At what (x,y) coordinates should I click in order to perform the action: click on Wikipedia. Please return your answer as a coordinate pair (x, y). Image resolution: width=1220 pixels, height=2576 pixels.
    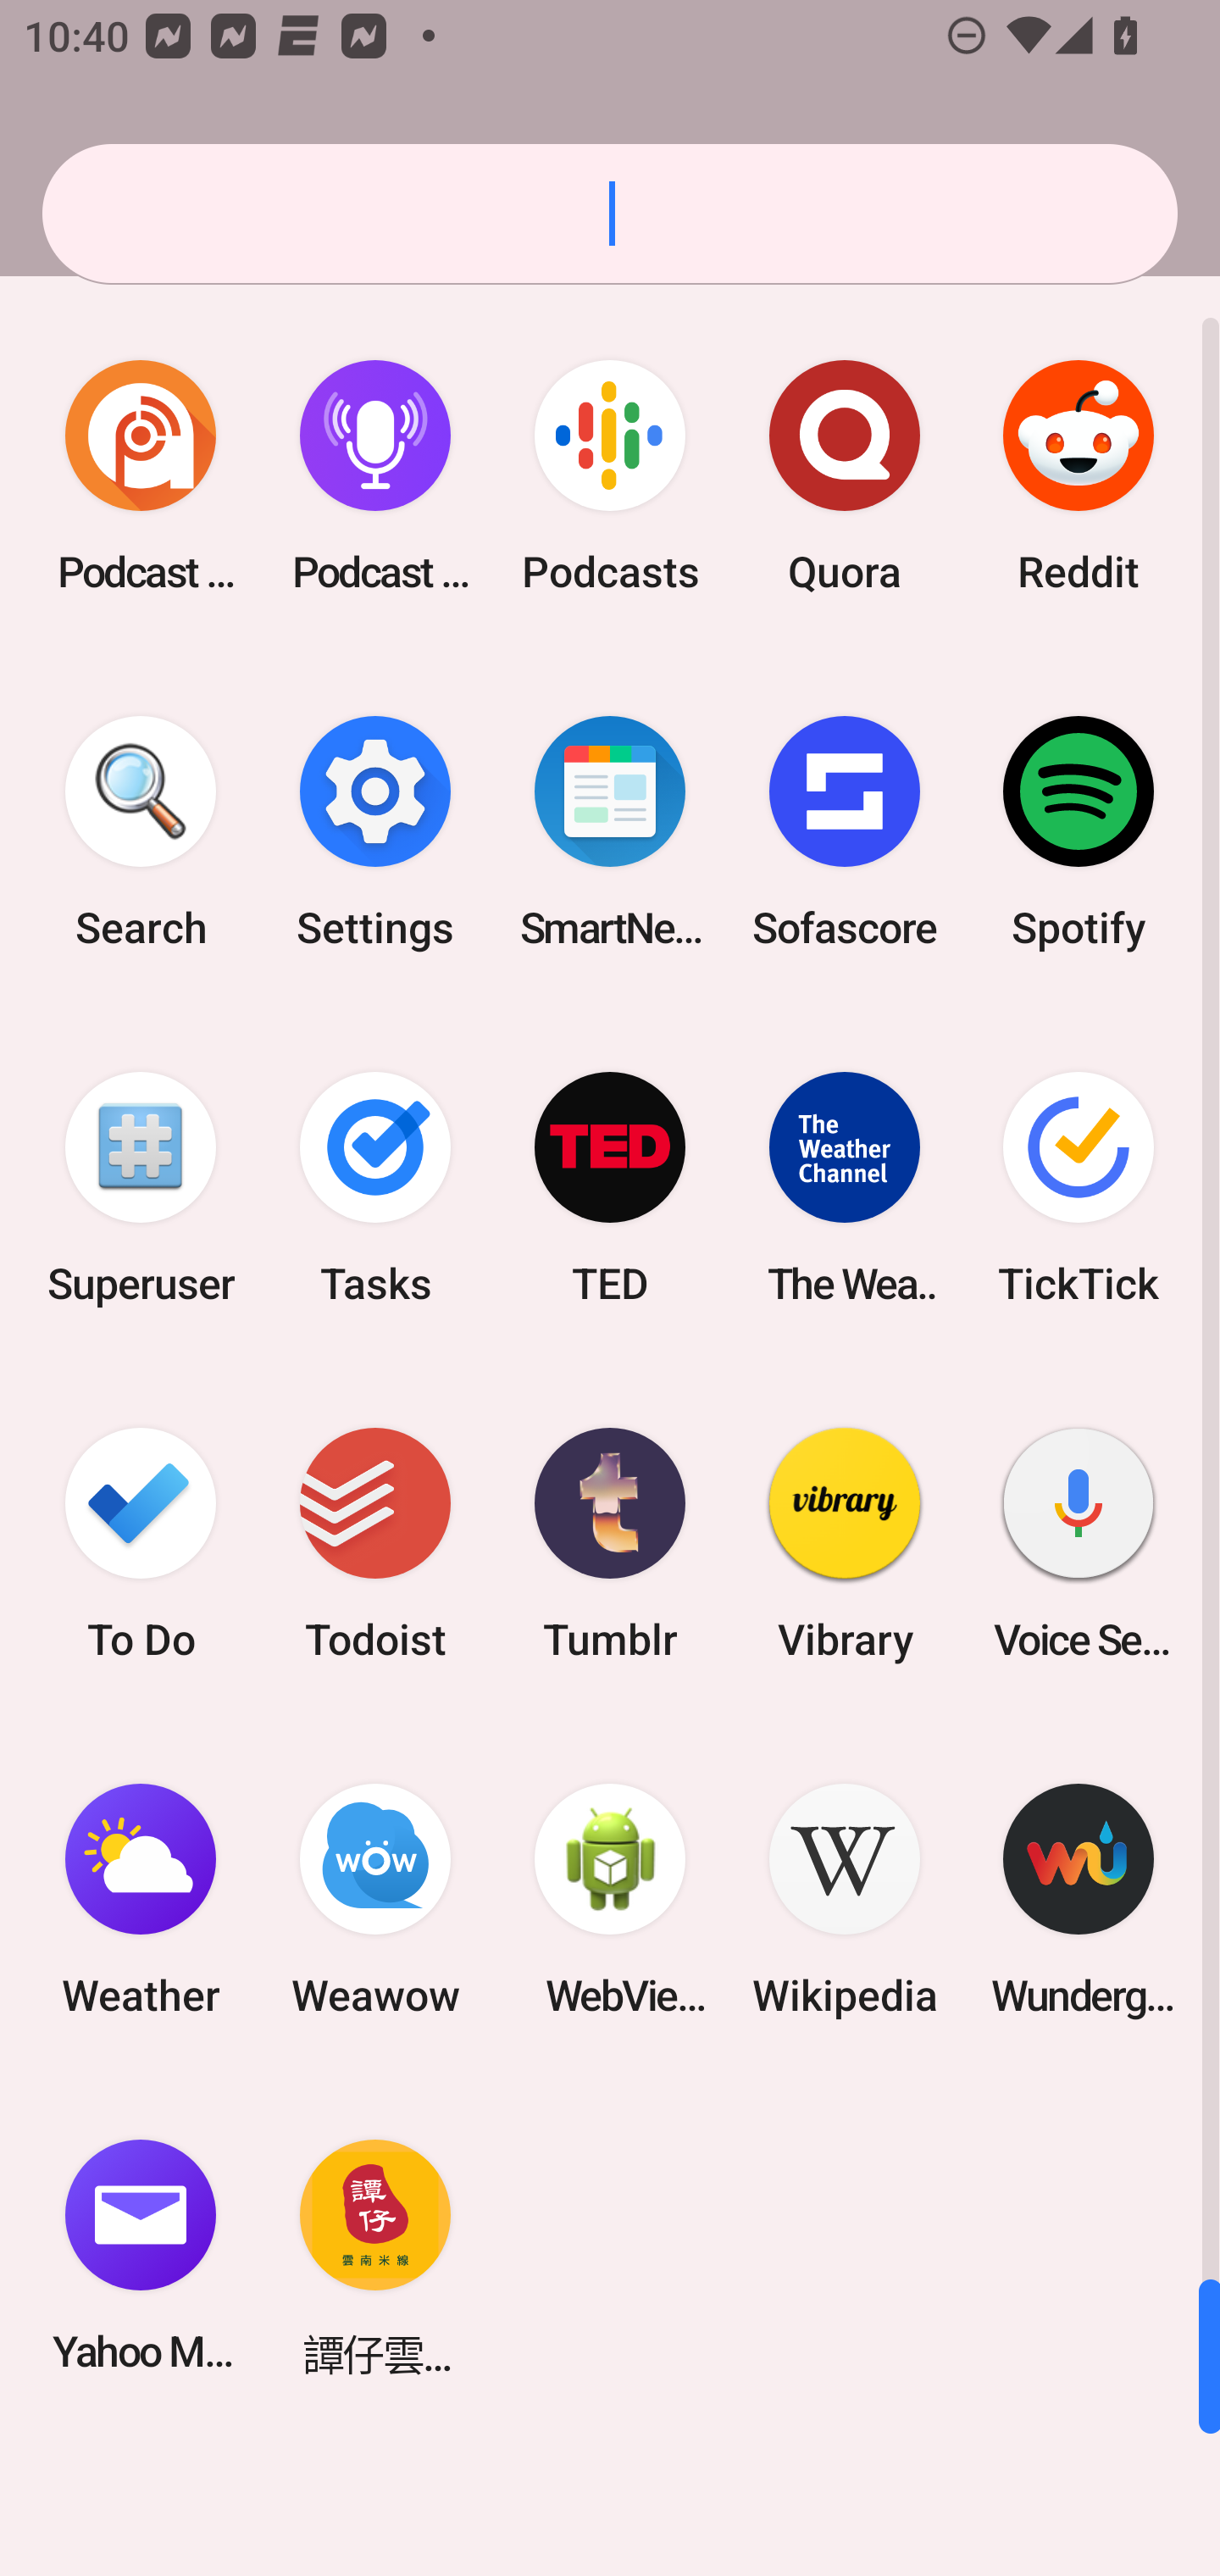
    Looking at the image, I should click on (844, 1900).